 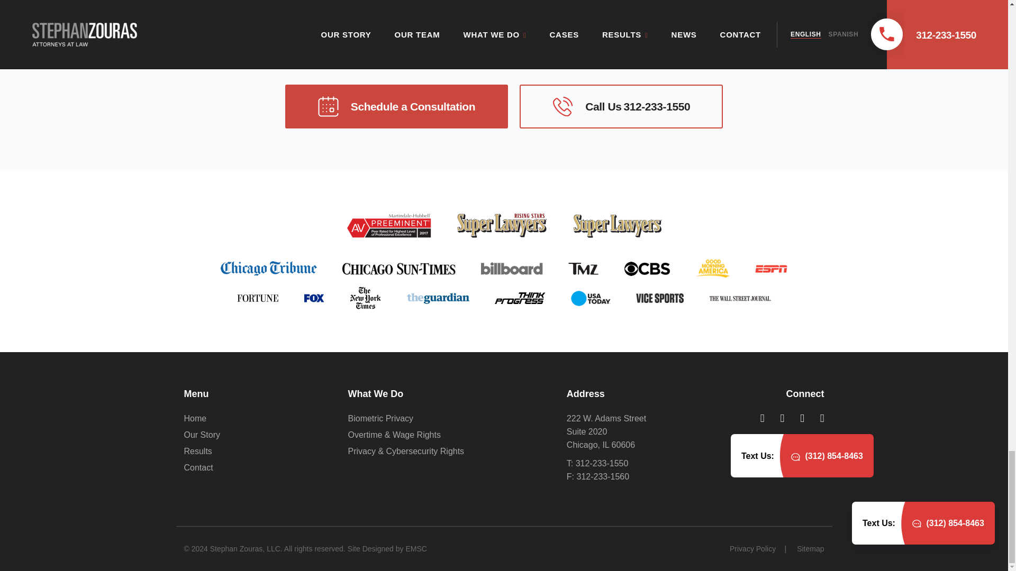 What do you see at coordinates (641, 431) in the screenshot?
I see `Our Story` at bounding box center [641, 431].